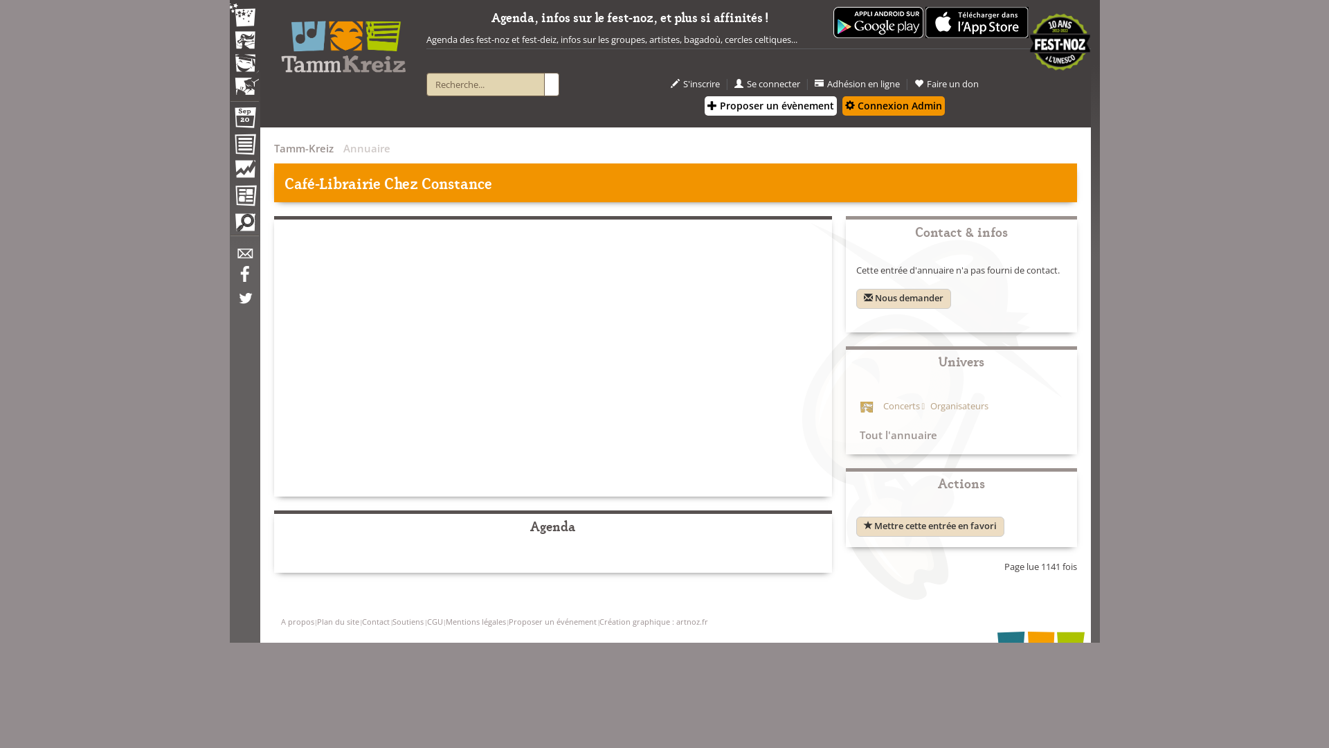  Describe the element at coordinates (896, 435) in the screenshot. I see `Tout l'annuaire` at that location.